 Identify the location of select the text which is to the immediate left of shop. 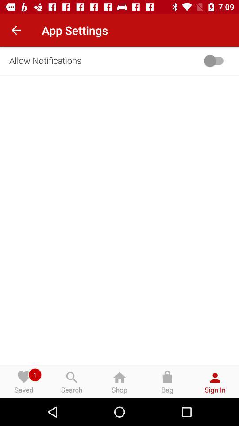
(72, 382).